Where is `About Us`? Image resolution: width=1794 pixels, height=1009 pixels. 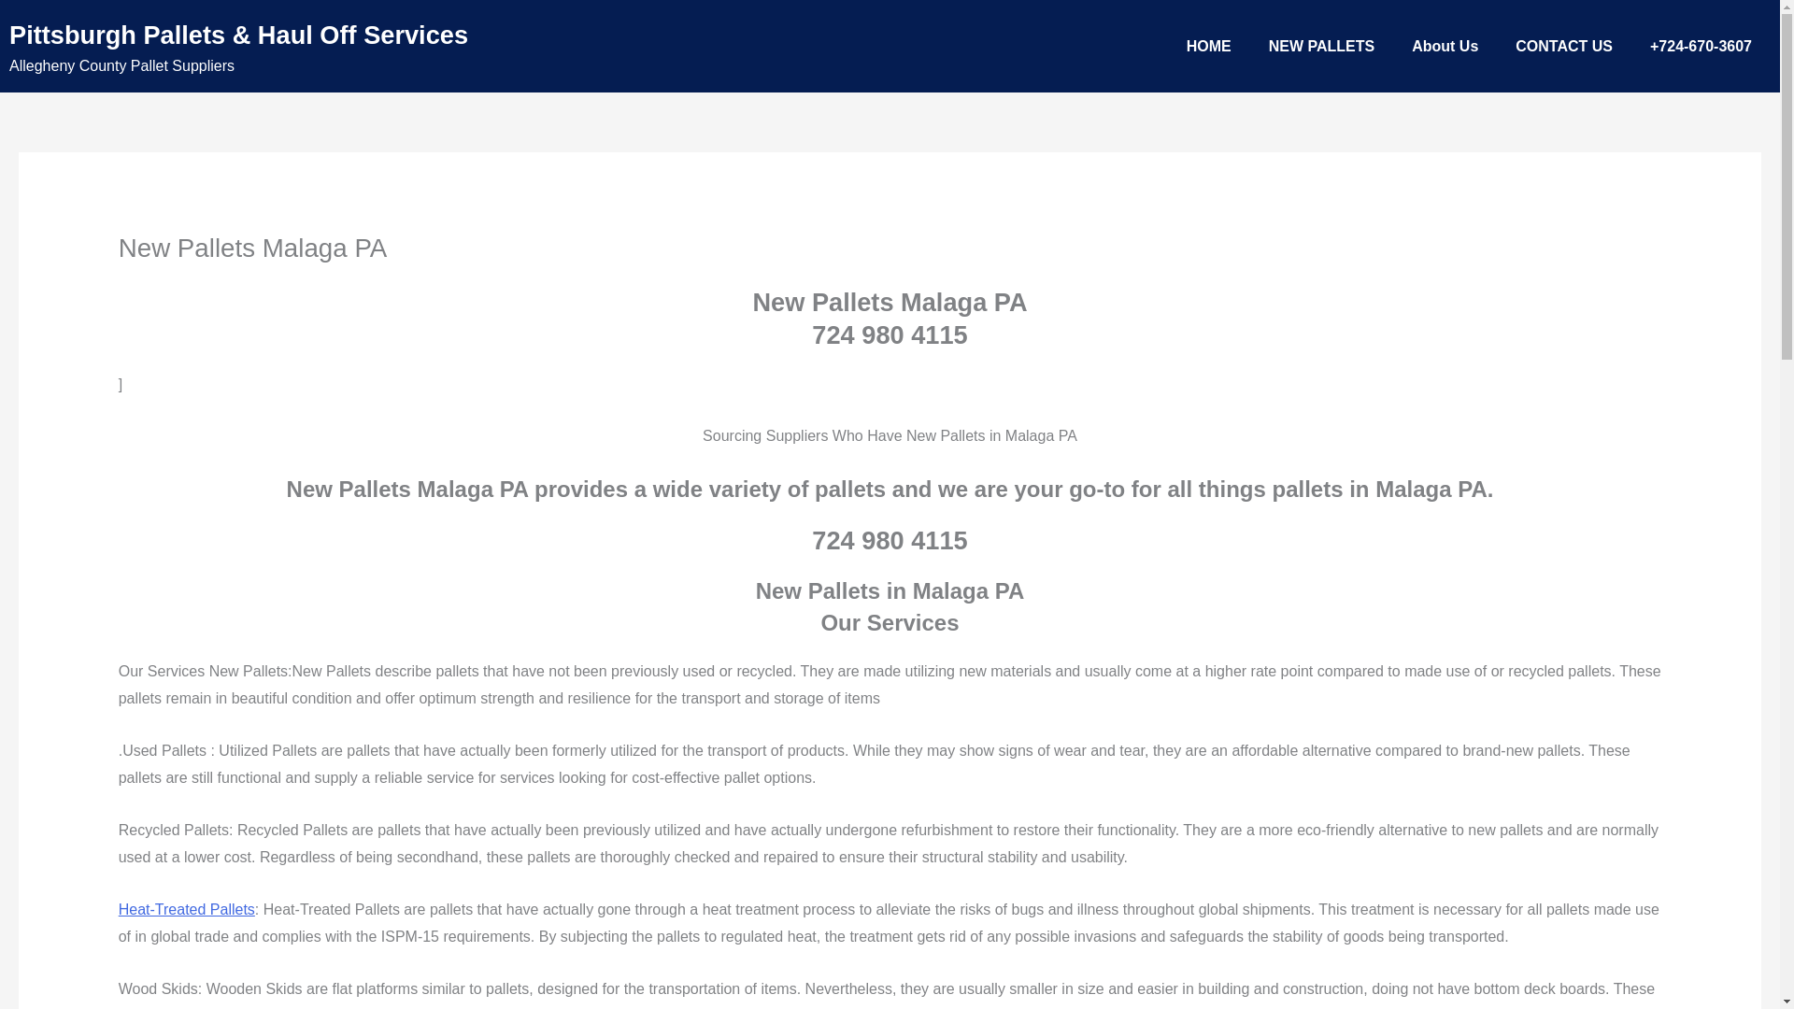
About Us is located at coordinates (1445, 47).